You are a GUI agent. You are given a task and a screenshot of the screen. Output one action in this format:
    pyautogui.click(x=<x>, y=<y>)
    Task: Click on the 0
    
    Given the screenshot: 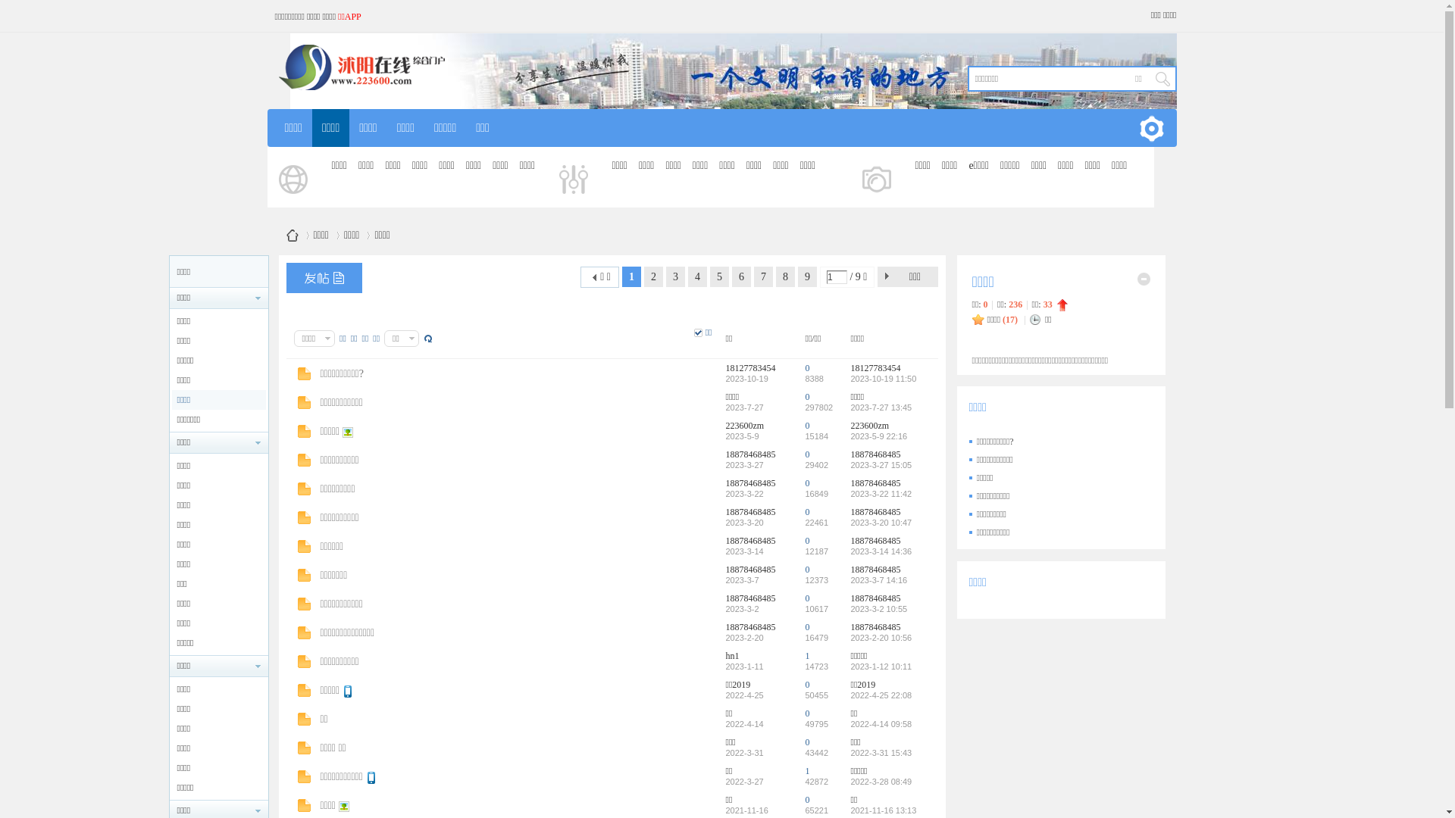 What is the action you would take?
    pyautogui.click(x=807, y=800)
    